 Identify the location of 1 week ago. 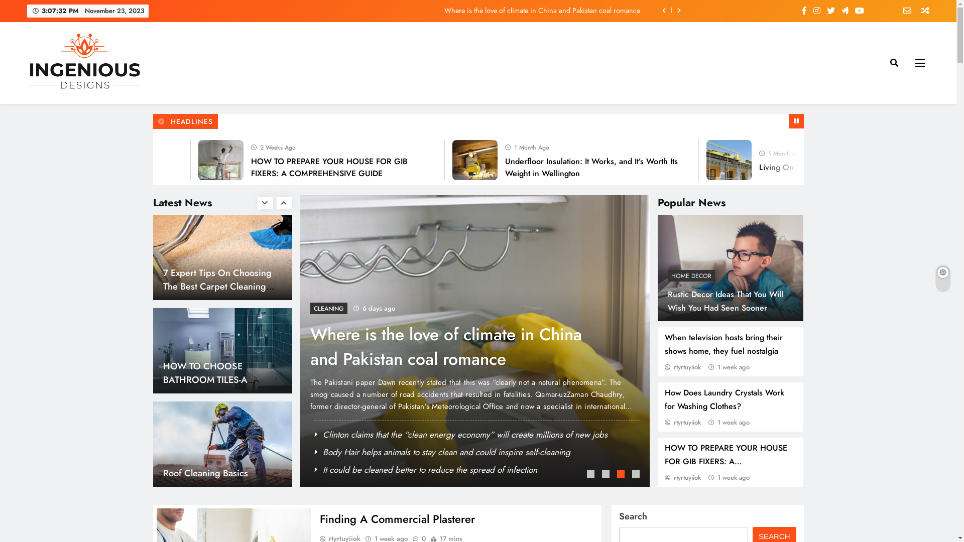
(734, 423).